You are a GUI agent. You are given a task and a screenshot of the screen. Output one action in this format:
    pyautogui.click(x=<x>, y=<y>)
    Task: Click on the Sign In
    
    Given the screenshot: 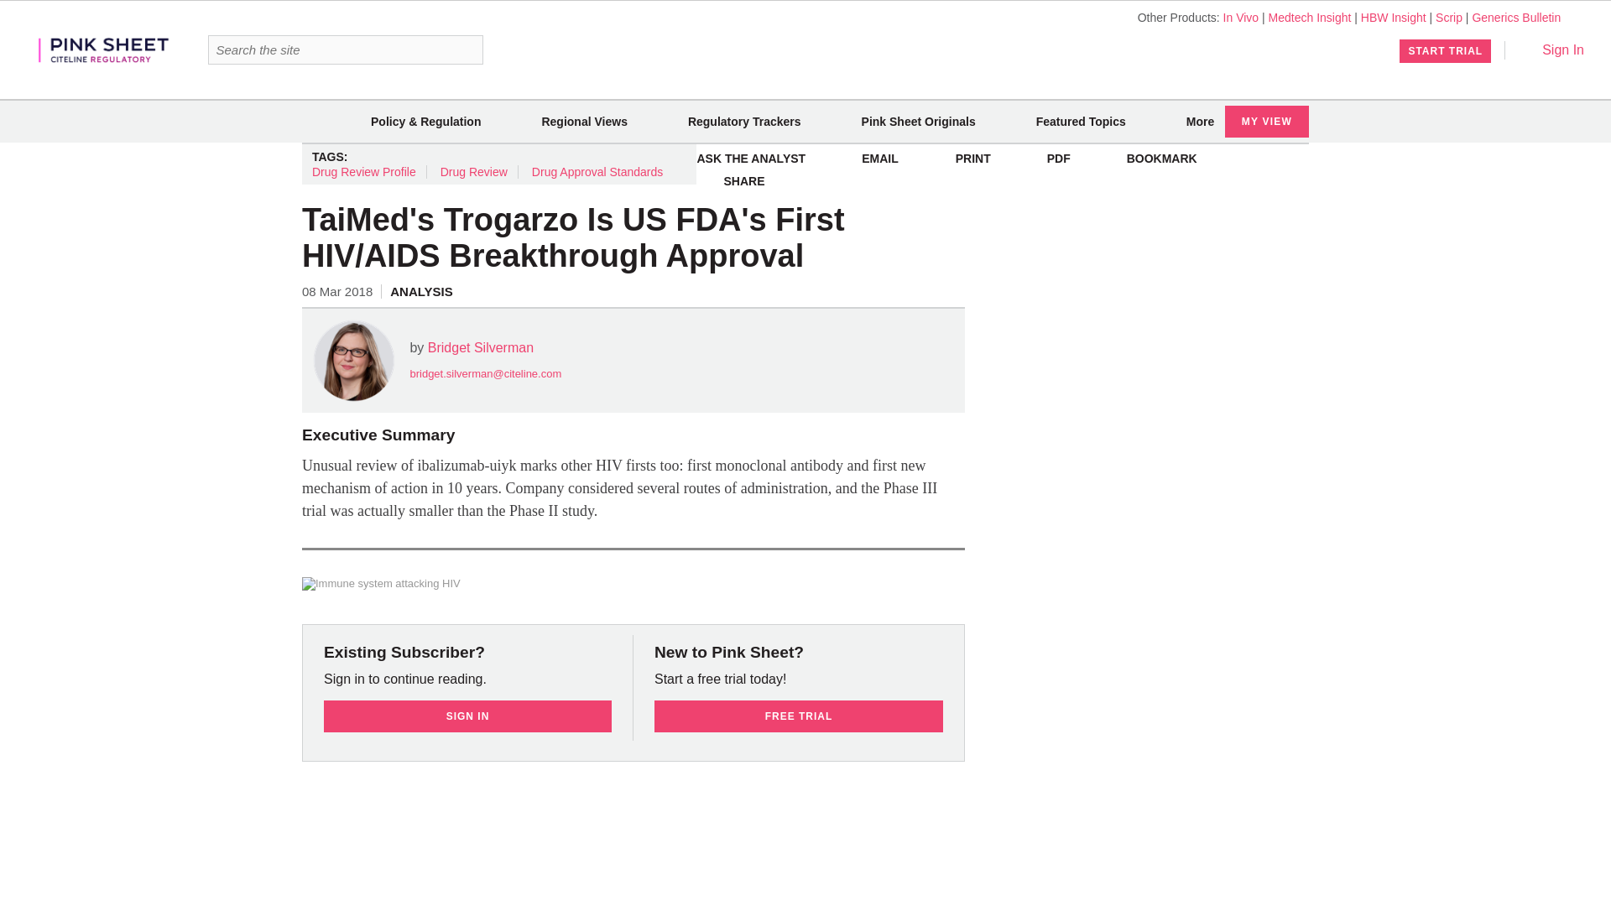 What is the action you would take?
    pyautogui.click(x=1551, y=49)
    